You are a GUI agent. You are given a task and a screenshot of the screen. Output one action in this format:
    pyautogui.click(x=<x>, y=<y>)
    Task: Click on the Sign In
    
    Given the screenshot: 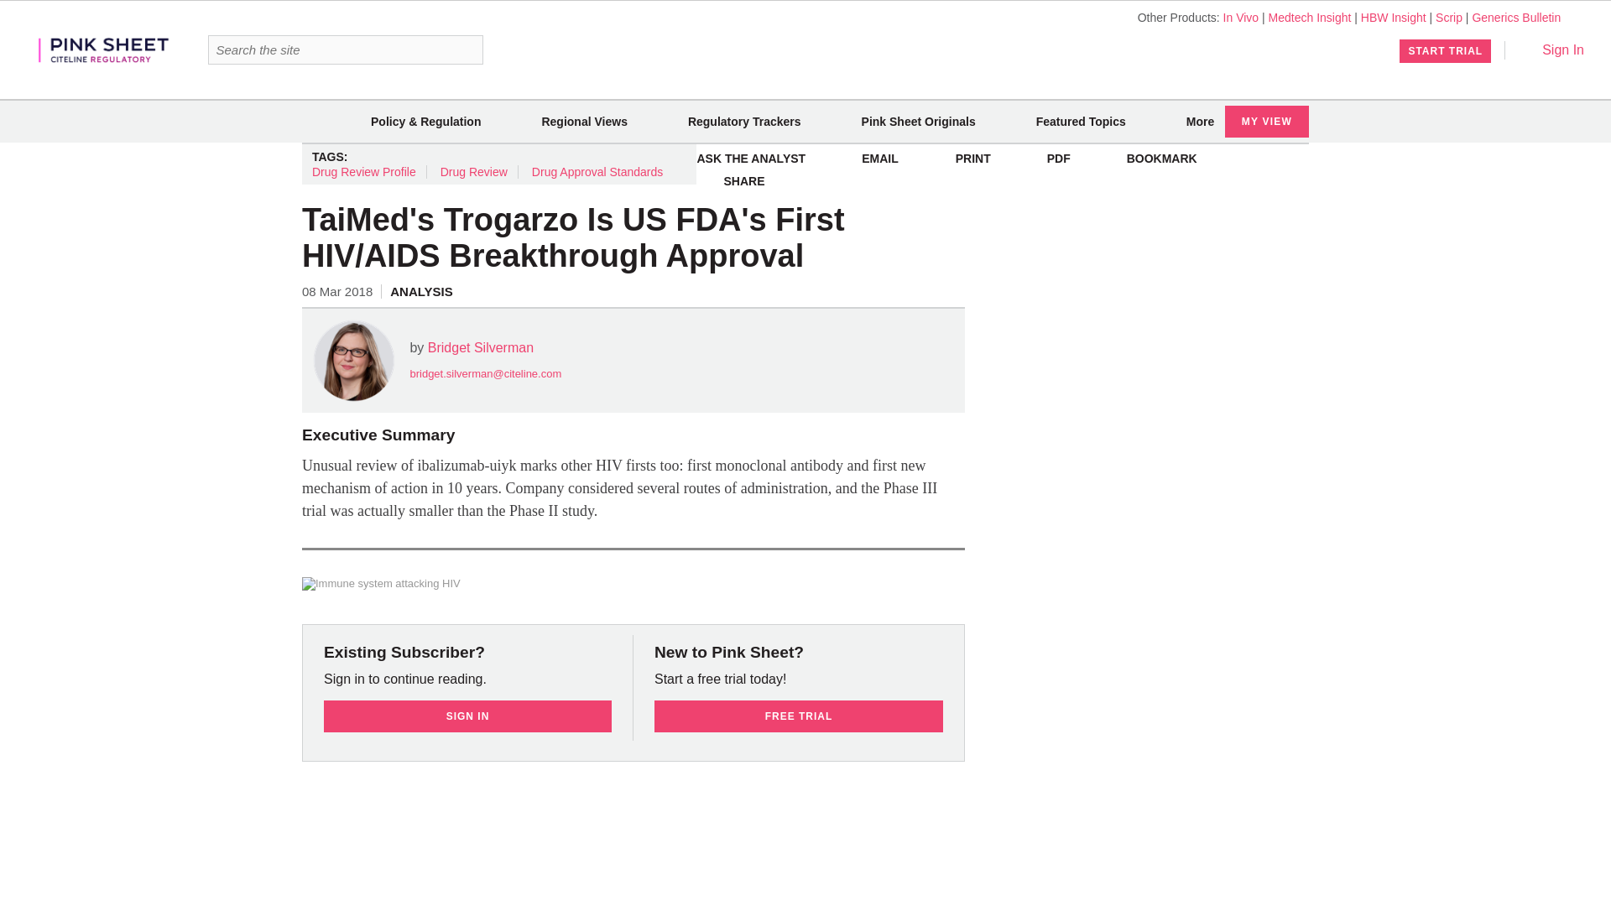 What is the action you would take?
    pyautogui.click(x=1551, y=49)
    